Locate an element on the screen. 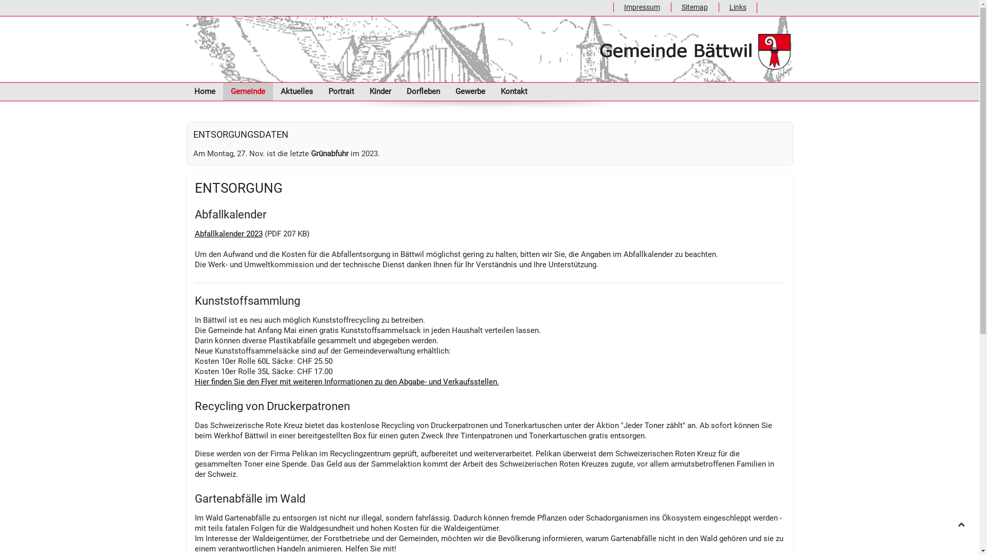  Aktuelles is located at coordinates (296, 91).